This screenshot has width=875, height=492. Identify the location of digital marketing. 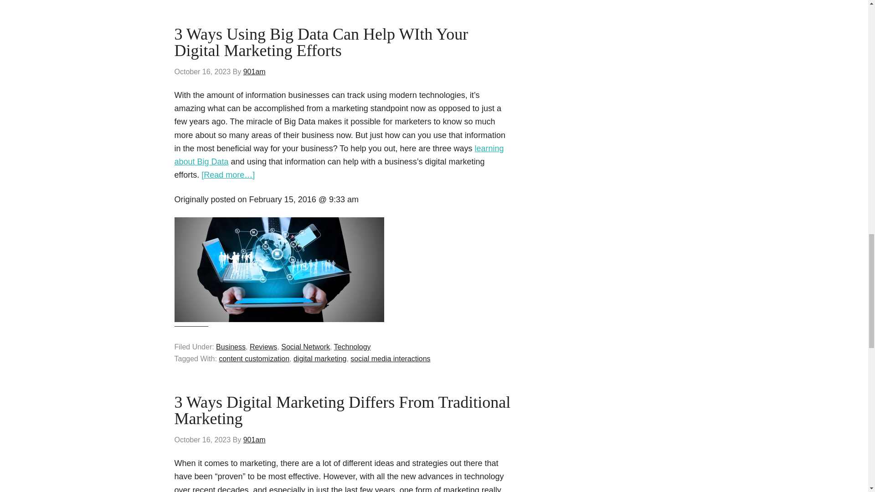
(320, 358).